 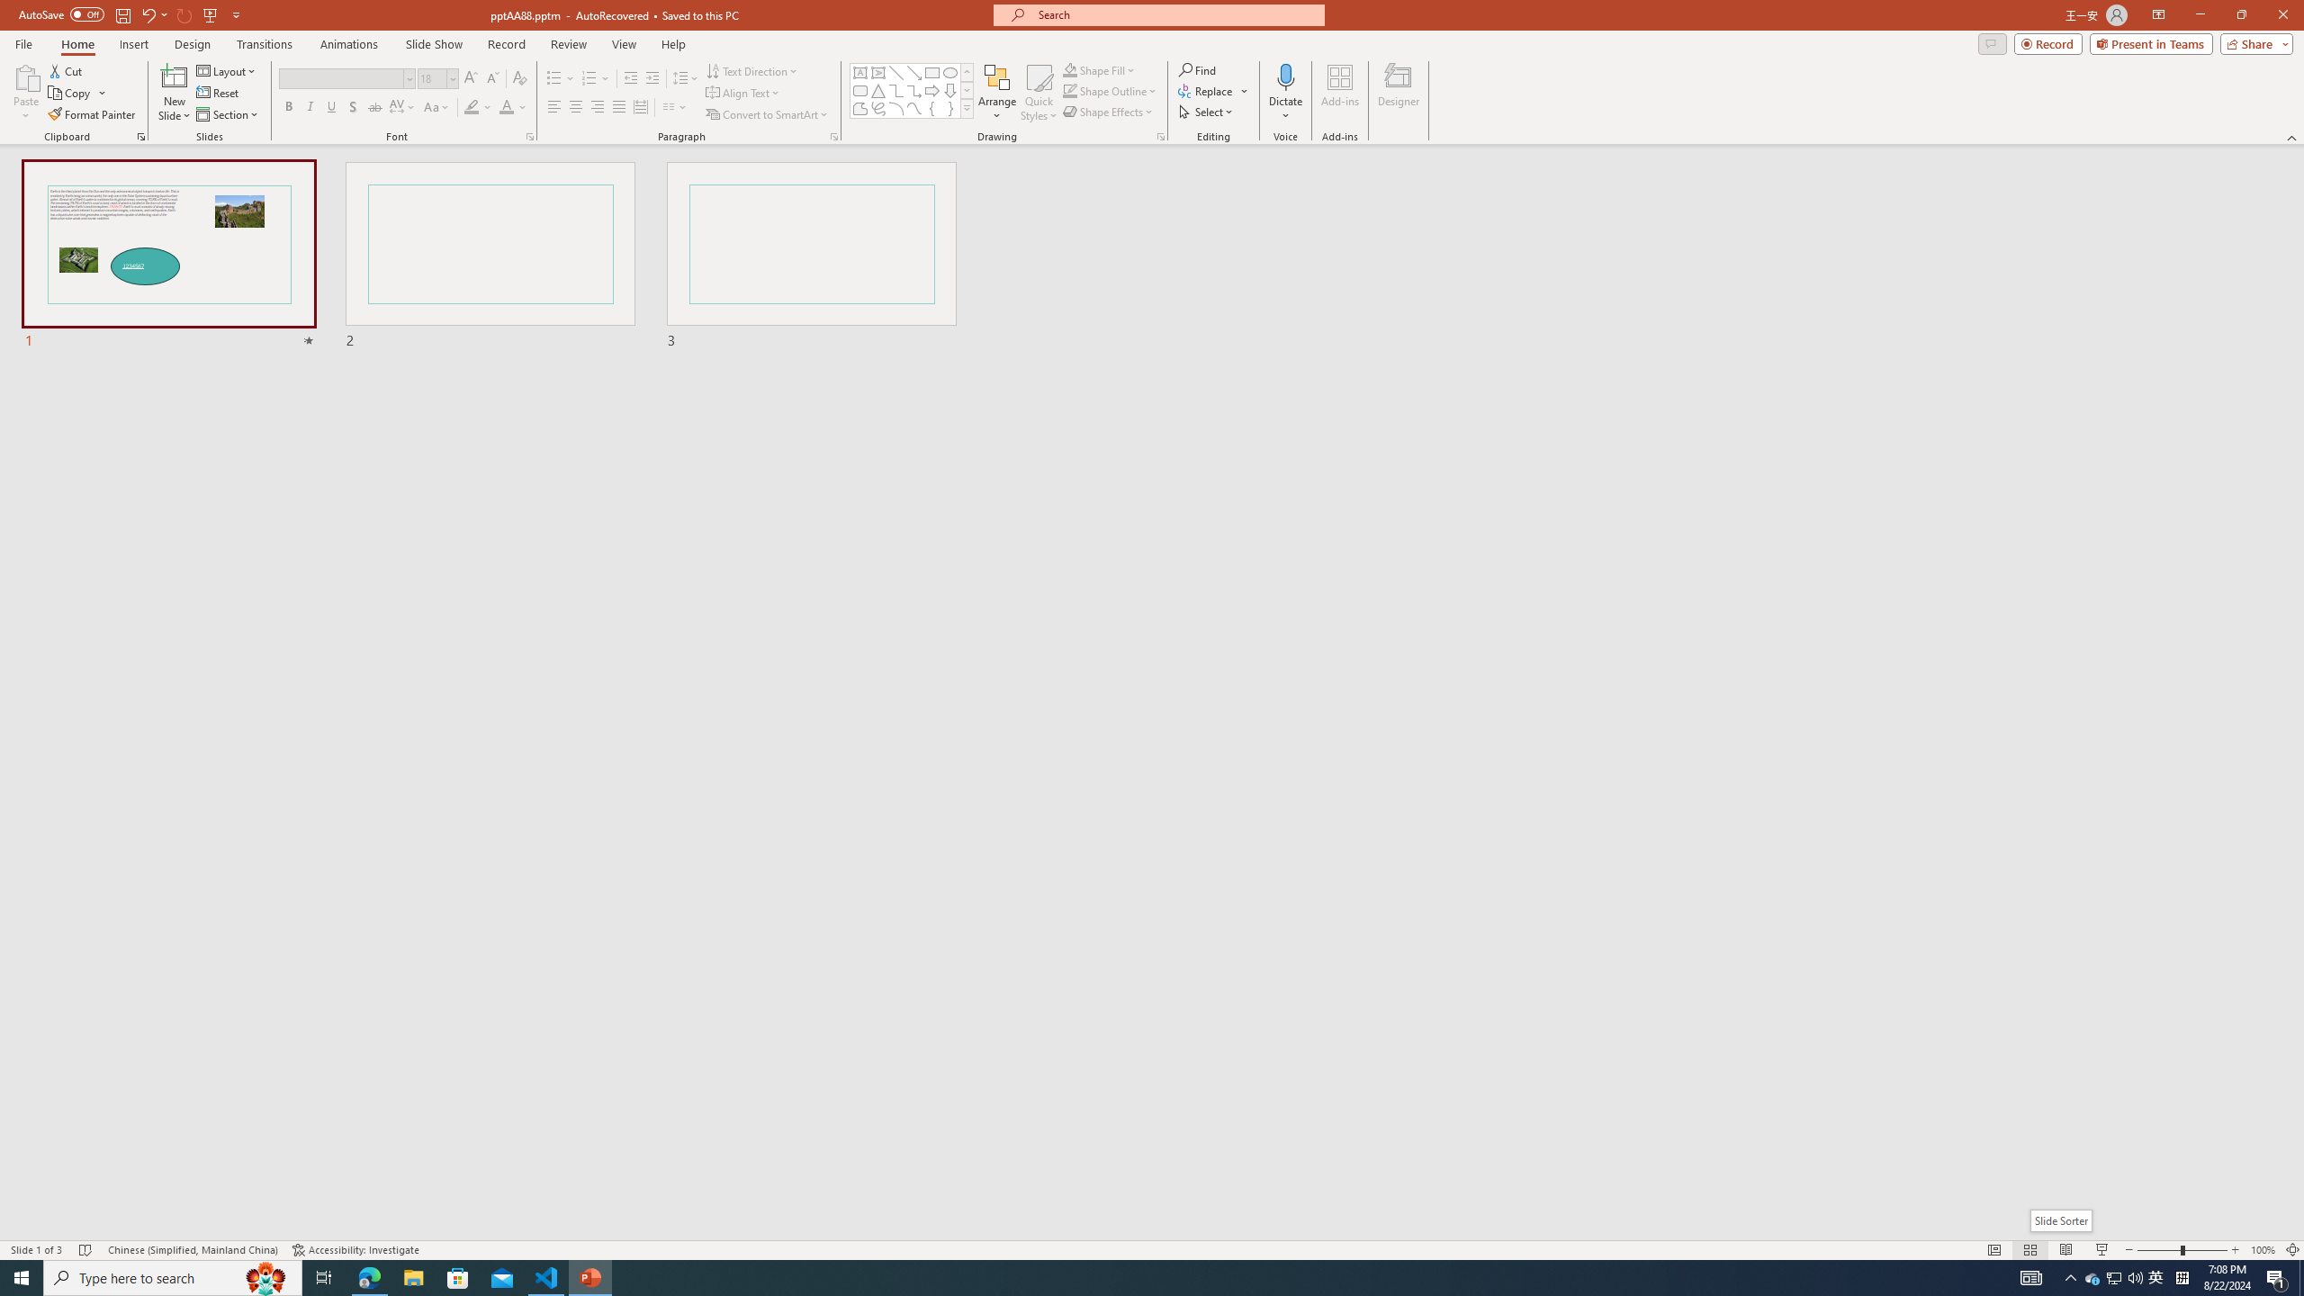 What do you see at coordinates (131, 15) in the screenshot?
I see `Quick Access Toolbar` at bounding box center [131, 15].